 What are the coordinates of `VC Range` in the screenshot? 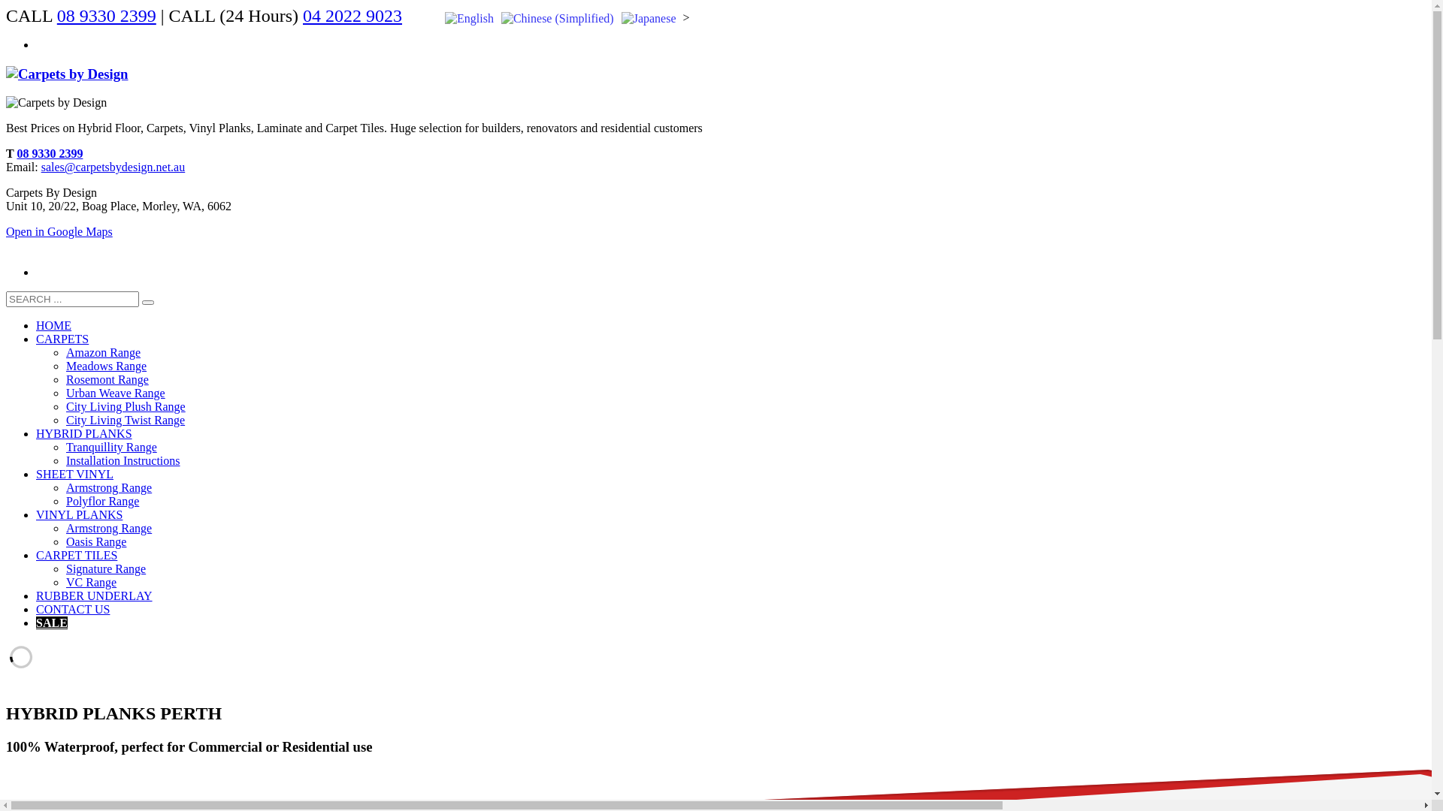 It's located at (92, 583).